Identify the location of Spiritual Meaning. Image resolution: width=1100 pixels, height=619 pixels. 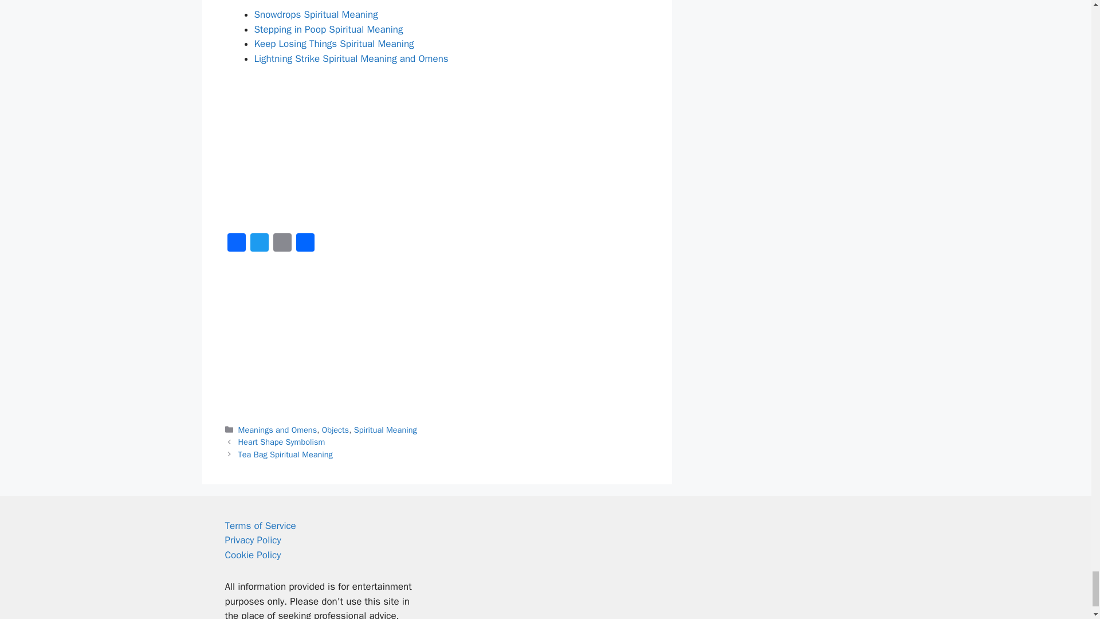
(385, 430).